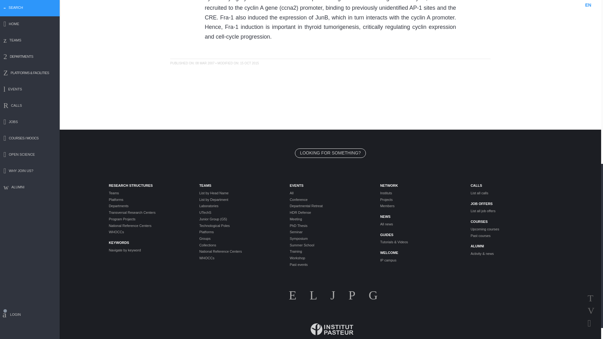 The width and height of the screenshot is (603, 339). What do you see at coordinates (149, 200) in the screenshot?
I see `Platforms` at bounding box center [149, 200].